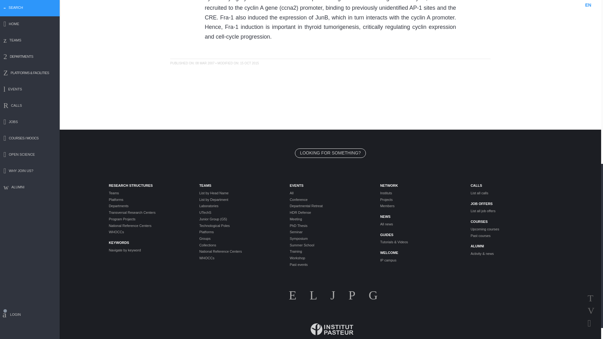 The width and height of the screenshot is (603, 339). What do you see at coordinates (149, 200) in the screenshot?
I see `Platforms` at bounding box center [149, 200].